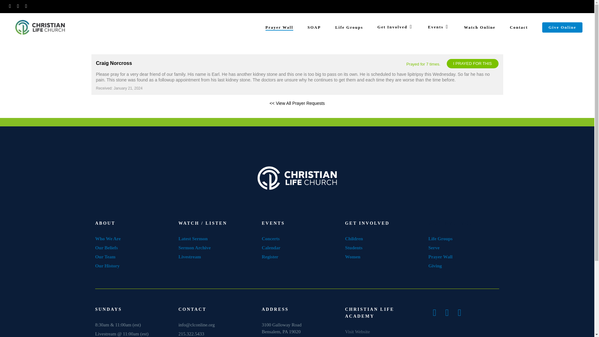 The image size is (599, 337). Describe the element at coordinates (279, 27) in the screenshot. I see `Prayer Wall` at that location.